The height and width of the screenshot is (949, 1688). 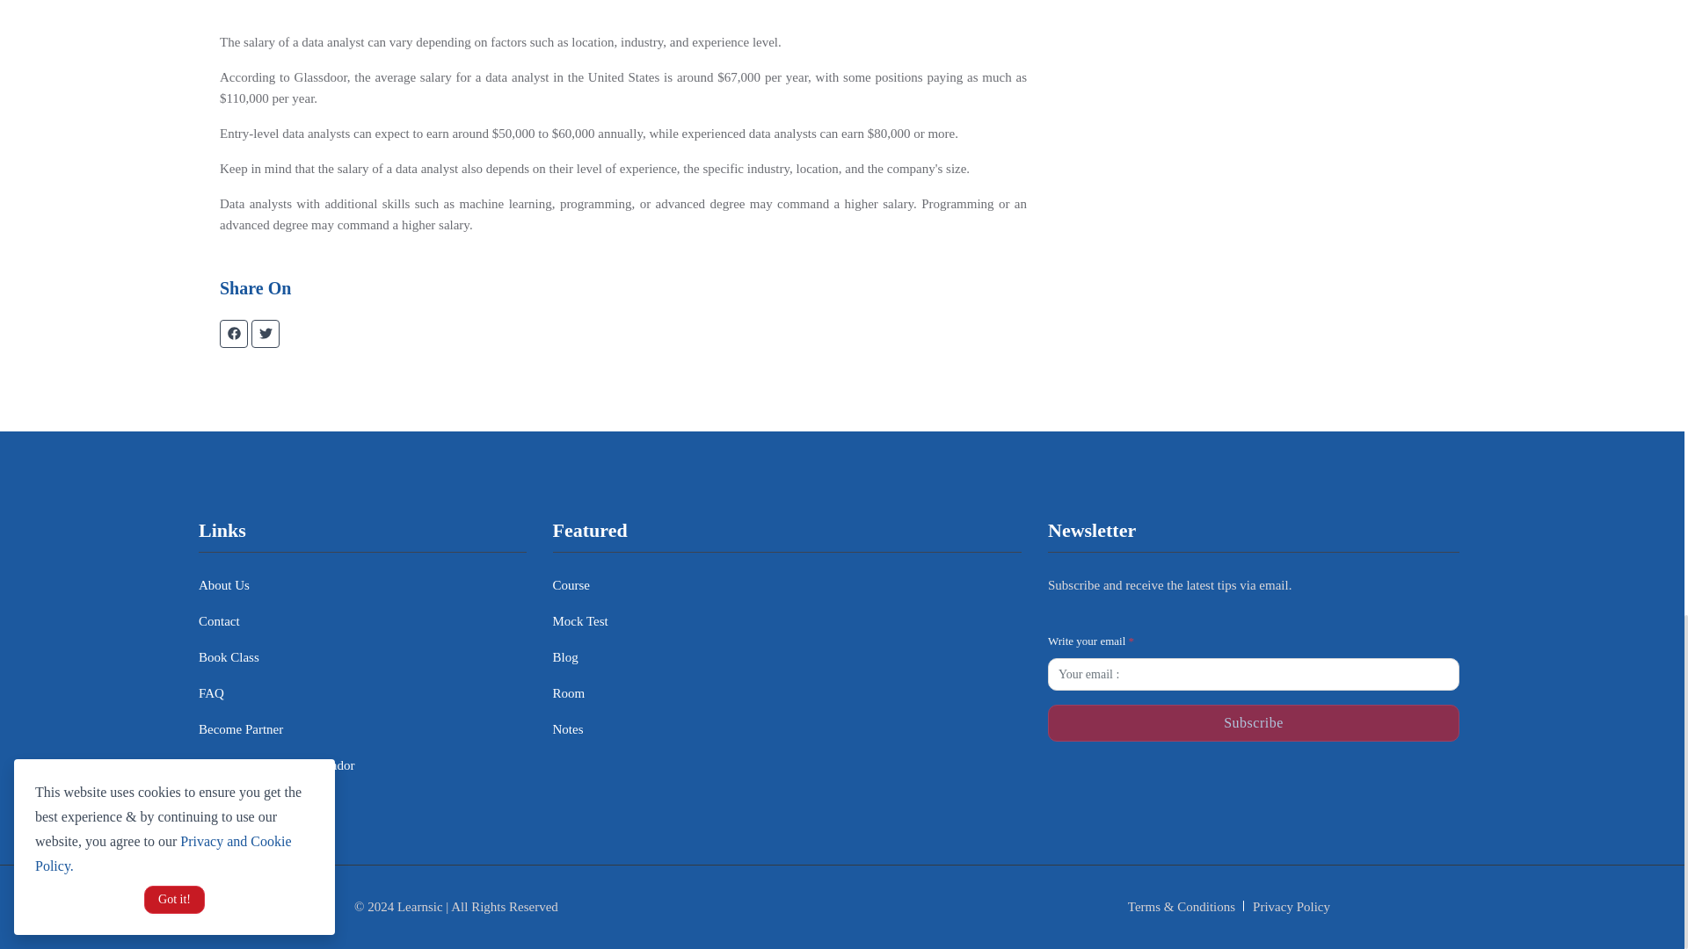 I want to click on Notes, so click(x=566, y=729).